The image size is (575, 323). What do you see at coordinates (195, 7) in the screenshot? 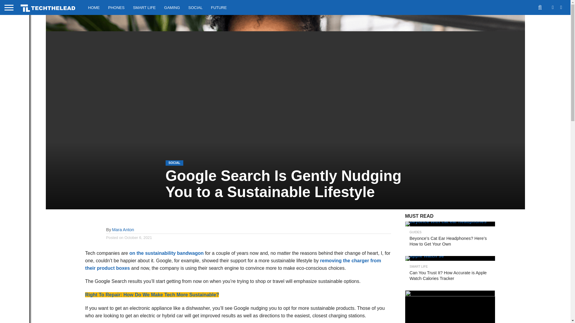
I see `SOCIAL` at bounding box center [195, 7].